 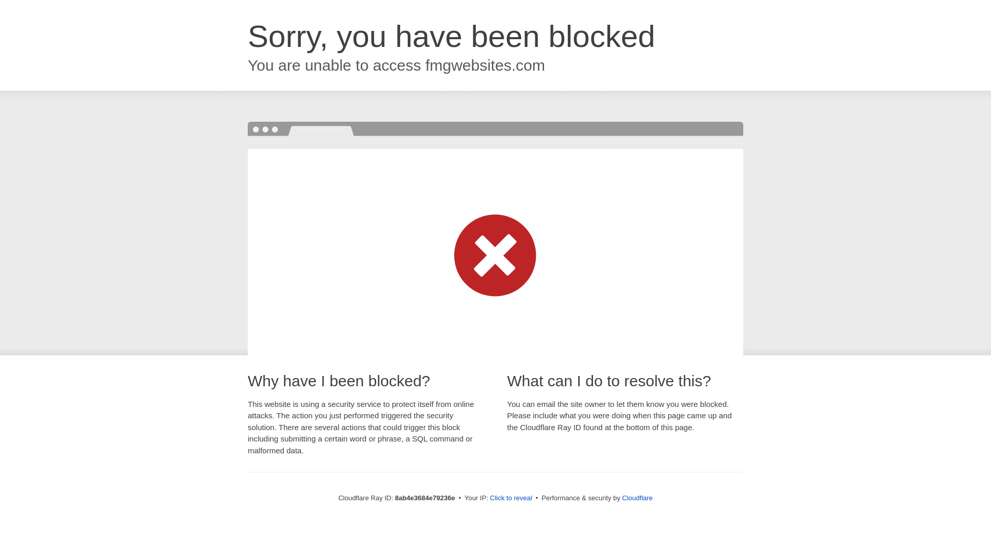 What do you see at coordinates (637, 498) in the screenshot?
I see `Cloudflare` at bounding box center [637, 498].